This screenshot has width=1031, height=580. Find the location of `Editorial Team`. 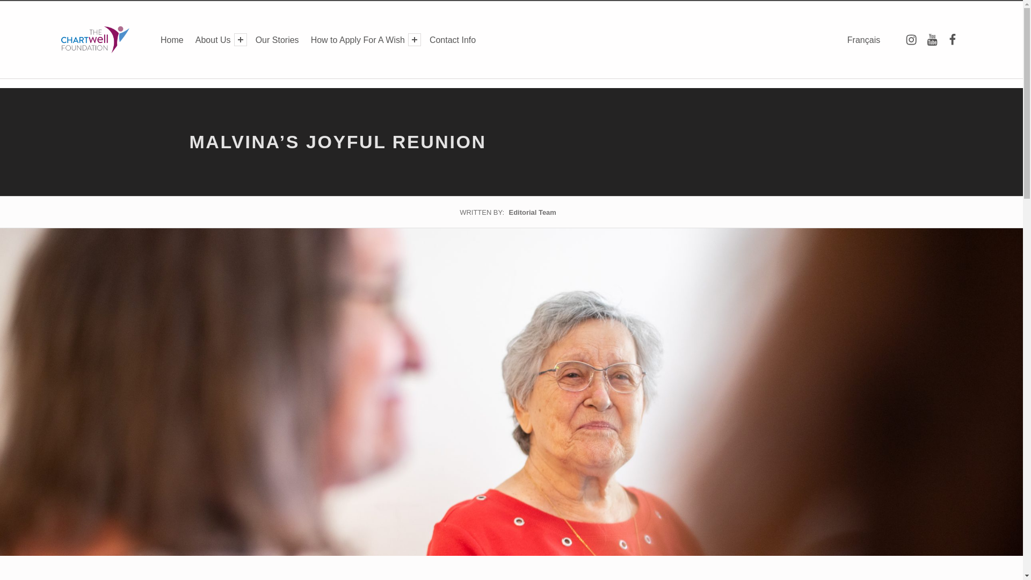

Editorial Team is located at coordinates (533, 212).